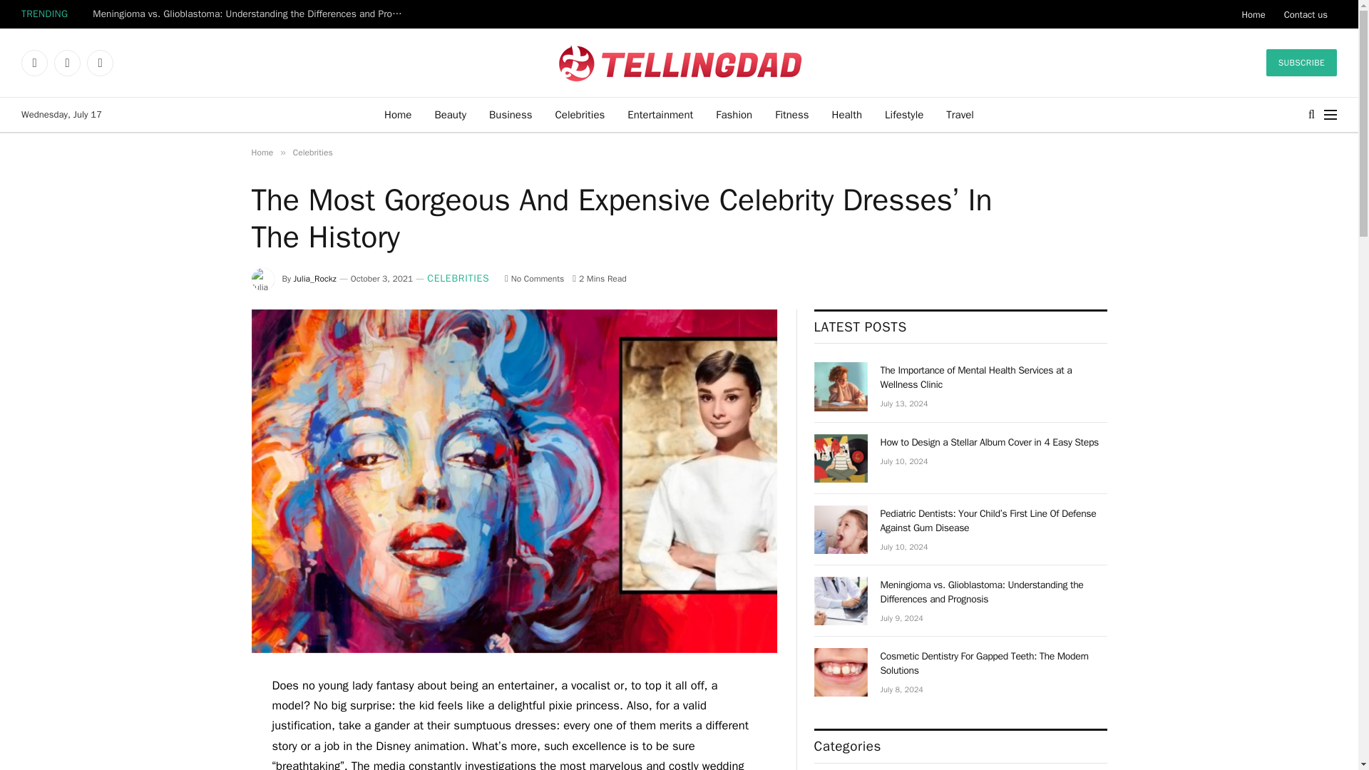 This screenshot has width=1369, height=770. I want to click on Tellingdad.com, so click(679, 63).